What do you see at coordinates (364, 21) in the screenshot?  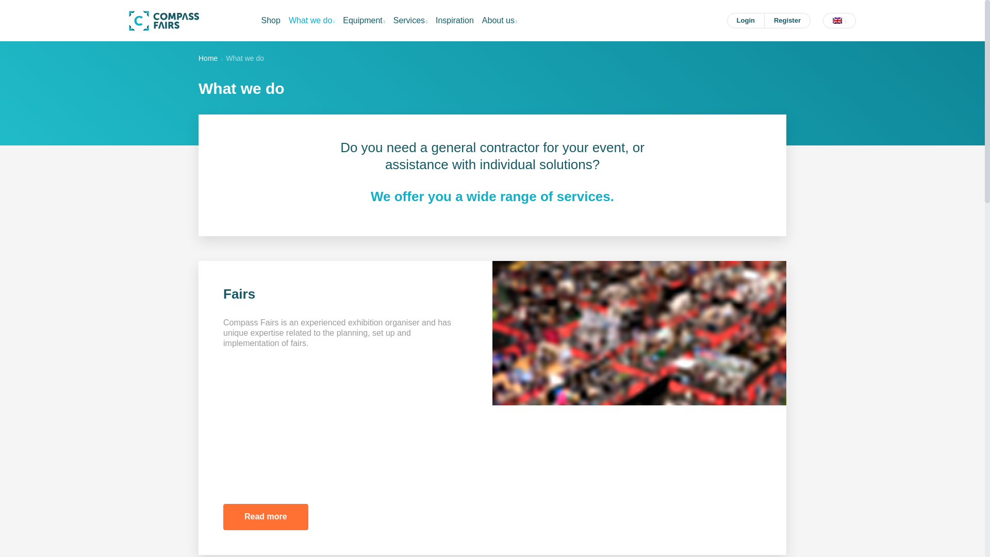 I see `Equipment` at bounding box center [364, 21].